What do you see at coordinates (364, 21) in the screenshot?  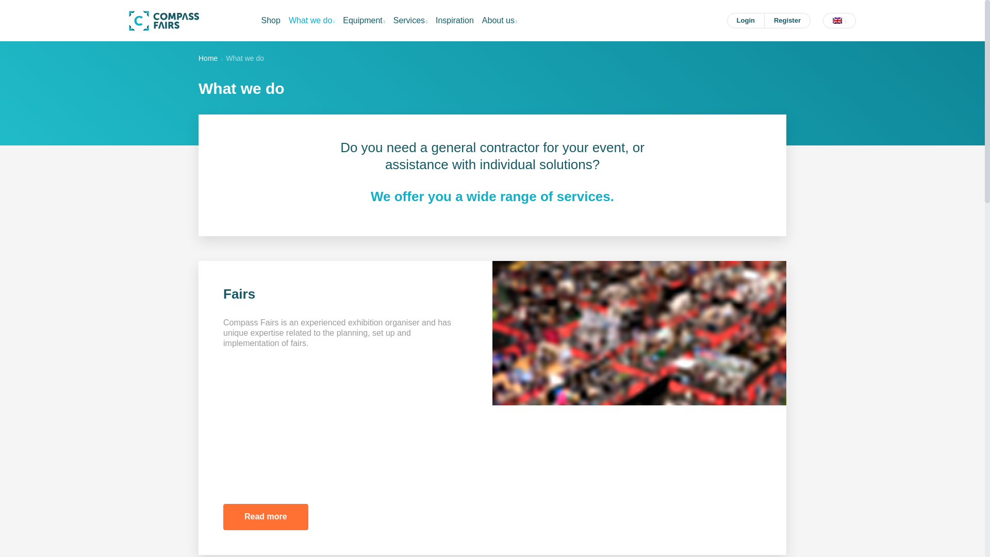 I see `Equipment` at bounding box center [364, 21].